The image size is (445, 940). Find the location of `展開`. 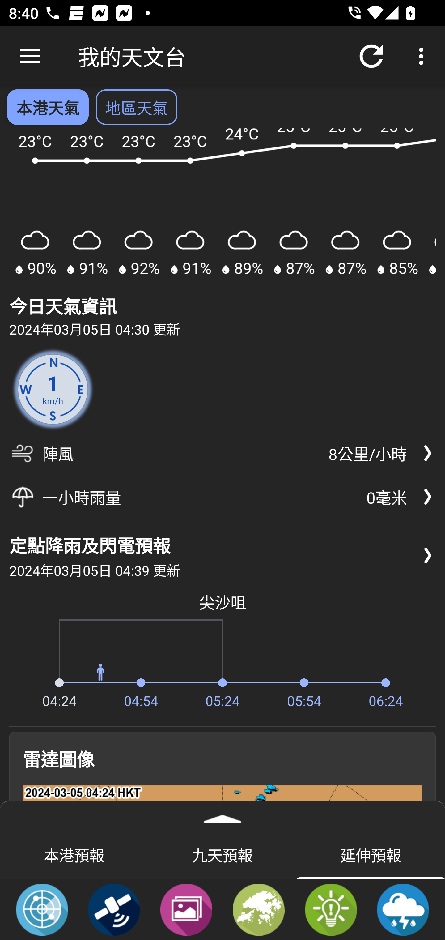

展開 is located at coordinates (222, 815).